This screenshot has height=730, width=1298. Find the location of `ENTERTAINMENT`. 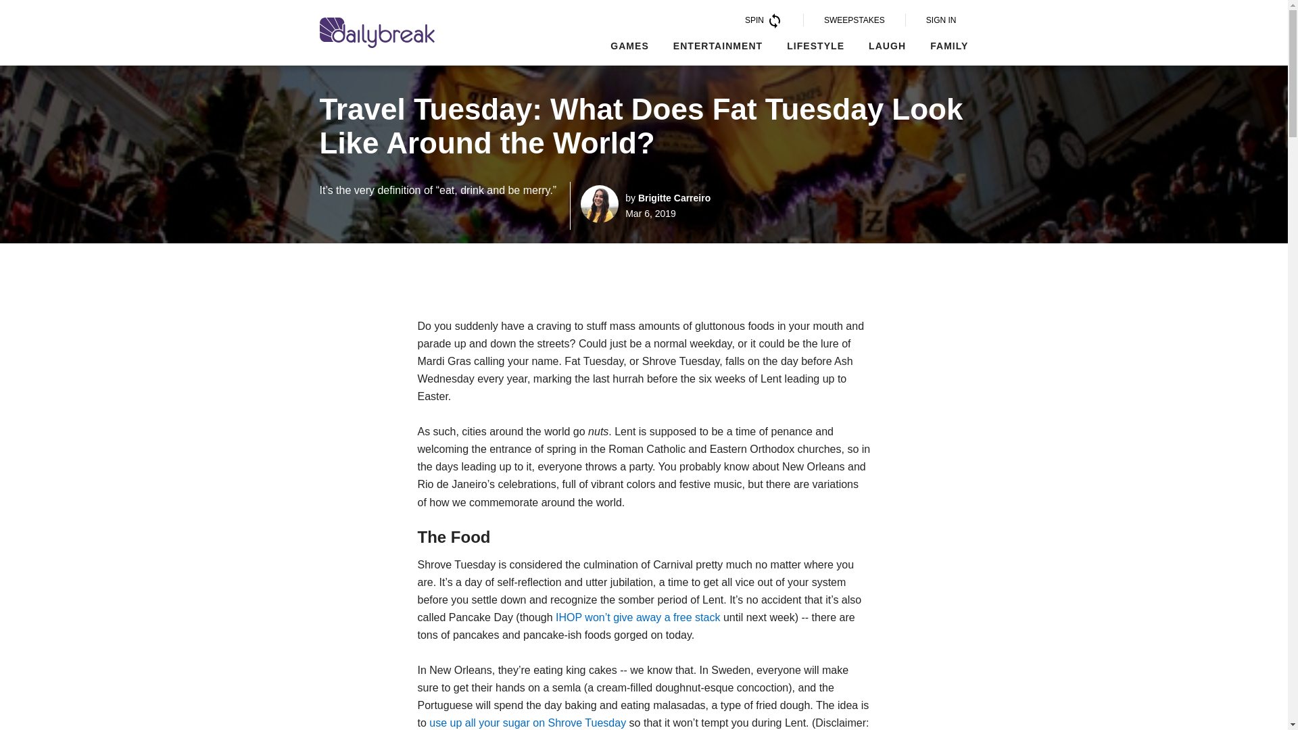

ENTERTAINMENT is located at coordinates (718, 46).